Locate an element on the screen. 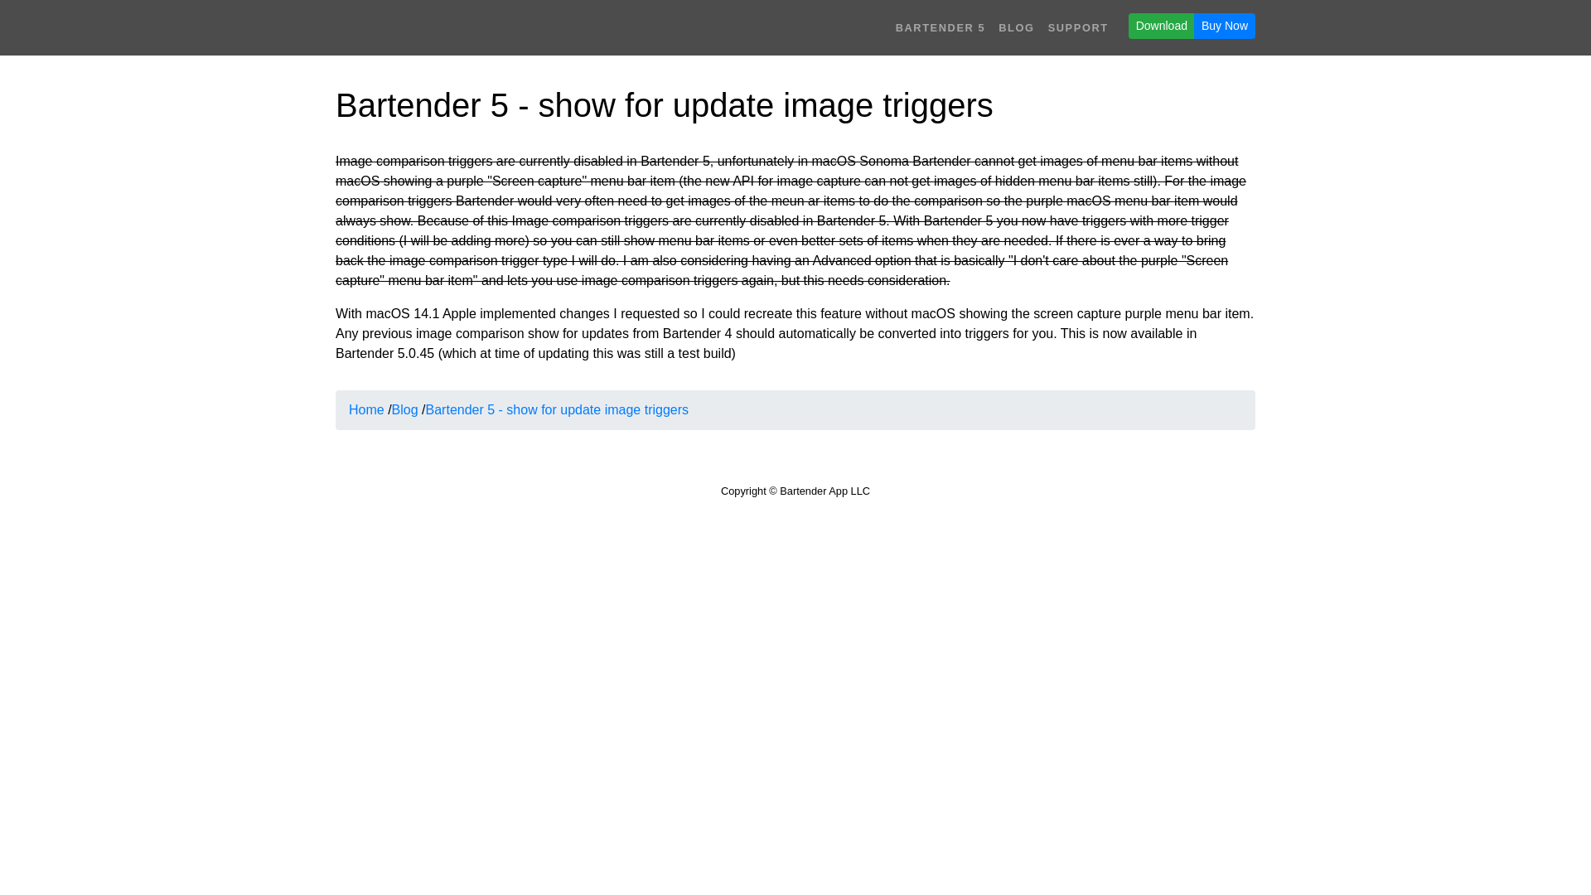 The image size is (1591, 895). Buy Now is located at coordinates (1225, 27).